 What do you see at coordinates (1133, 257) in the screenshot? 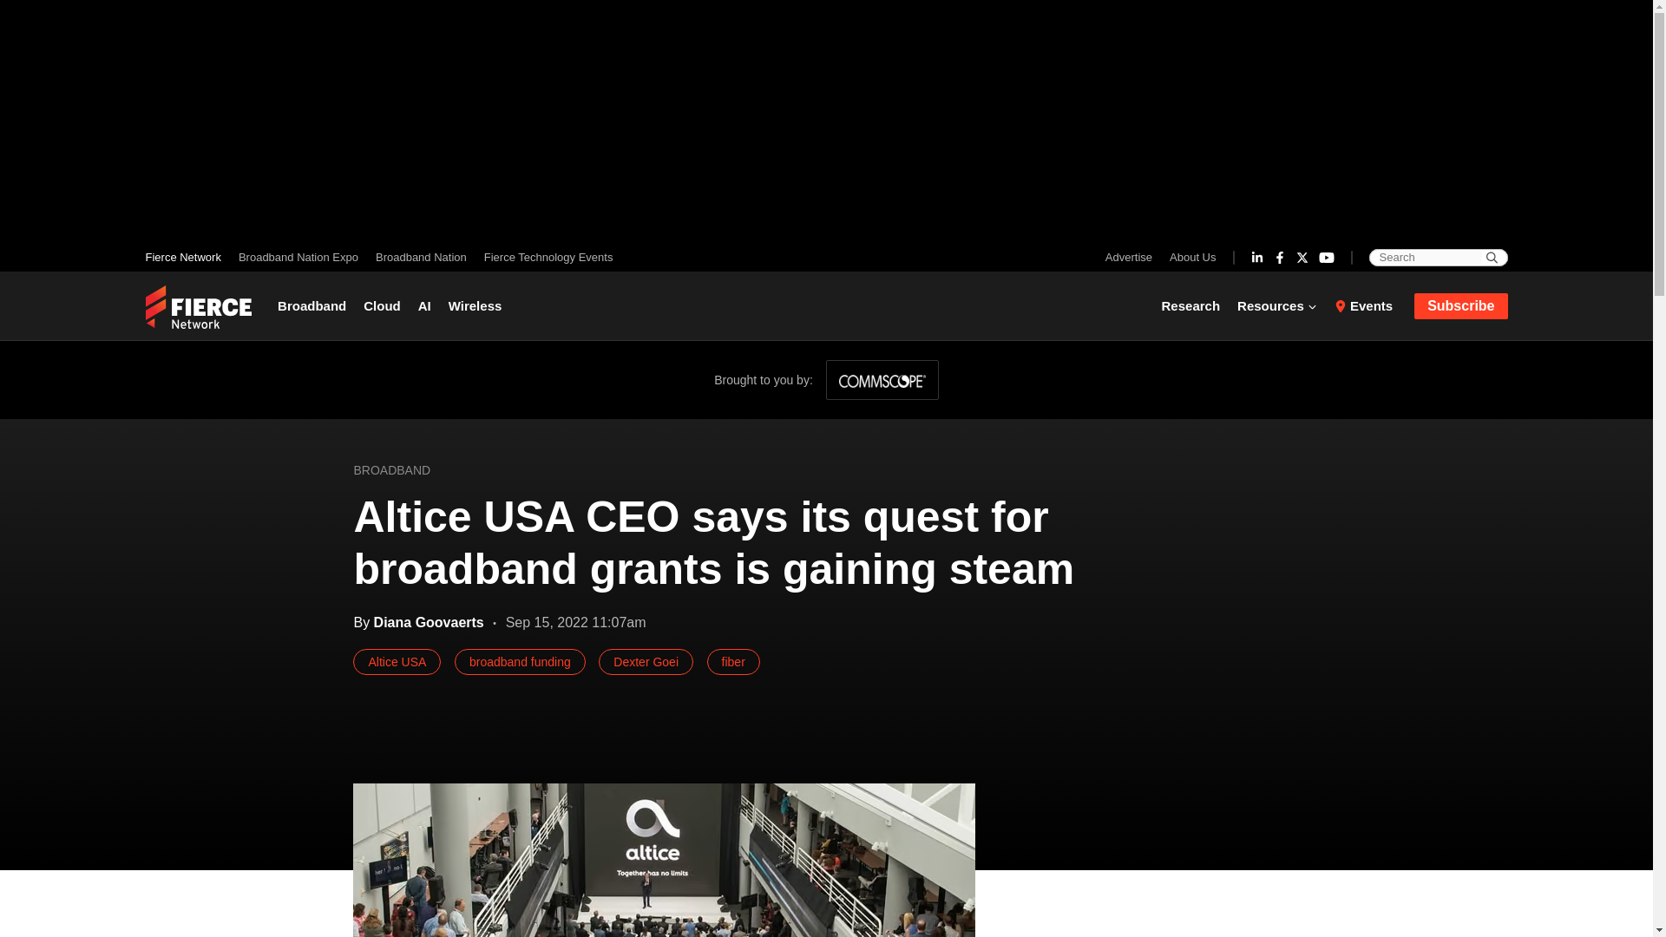
I see `Advertise` at bounding box center [1133, 257].